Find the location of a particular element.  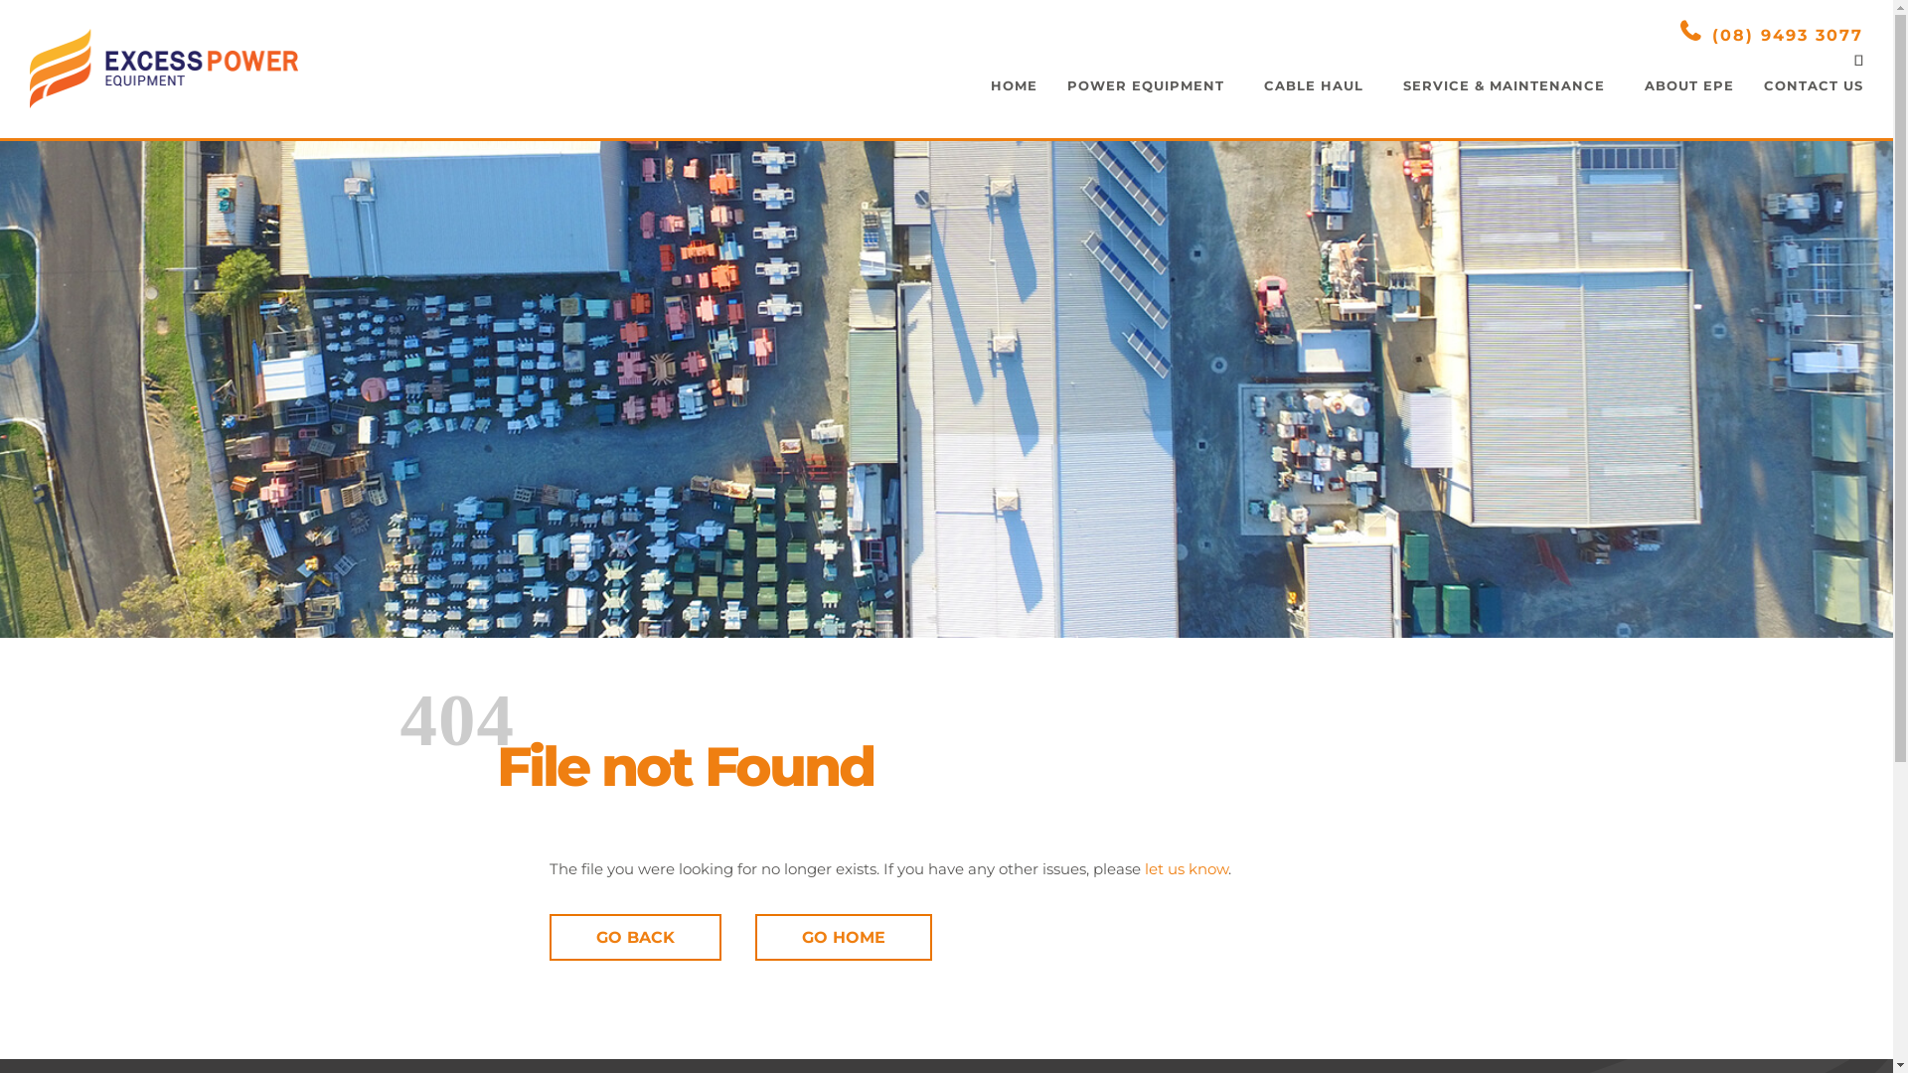

GO HOME is located at coordinates (844, 938).